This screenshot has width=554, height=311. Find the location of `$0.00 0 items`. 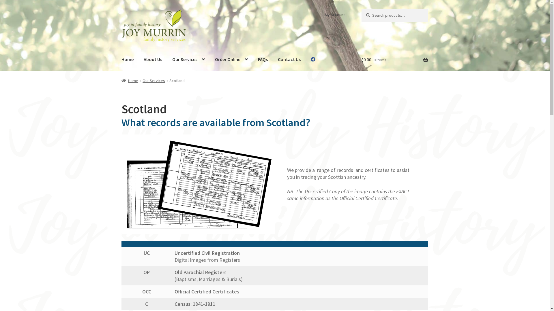

$0.00 0 items is located at coordinates (395, 60).